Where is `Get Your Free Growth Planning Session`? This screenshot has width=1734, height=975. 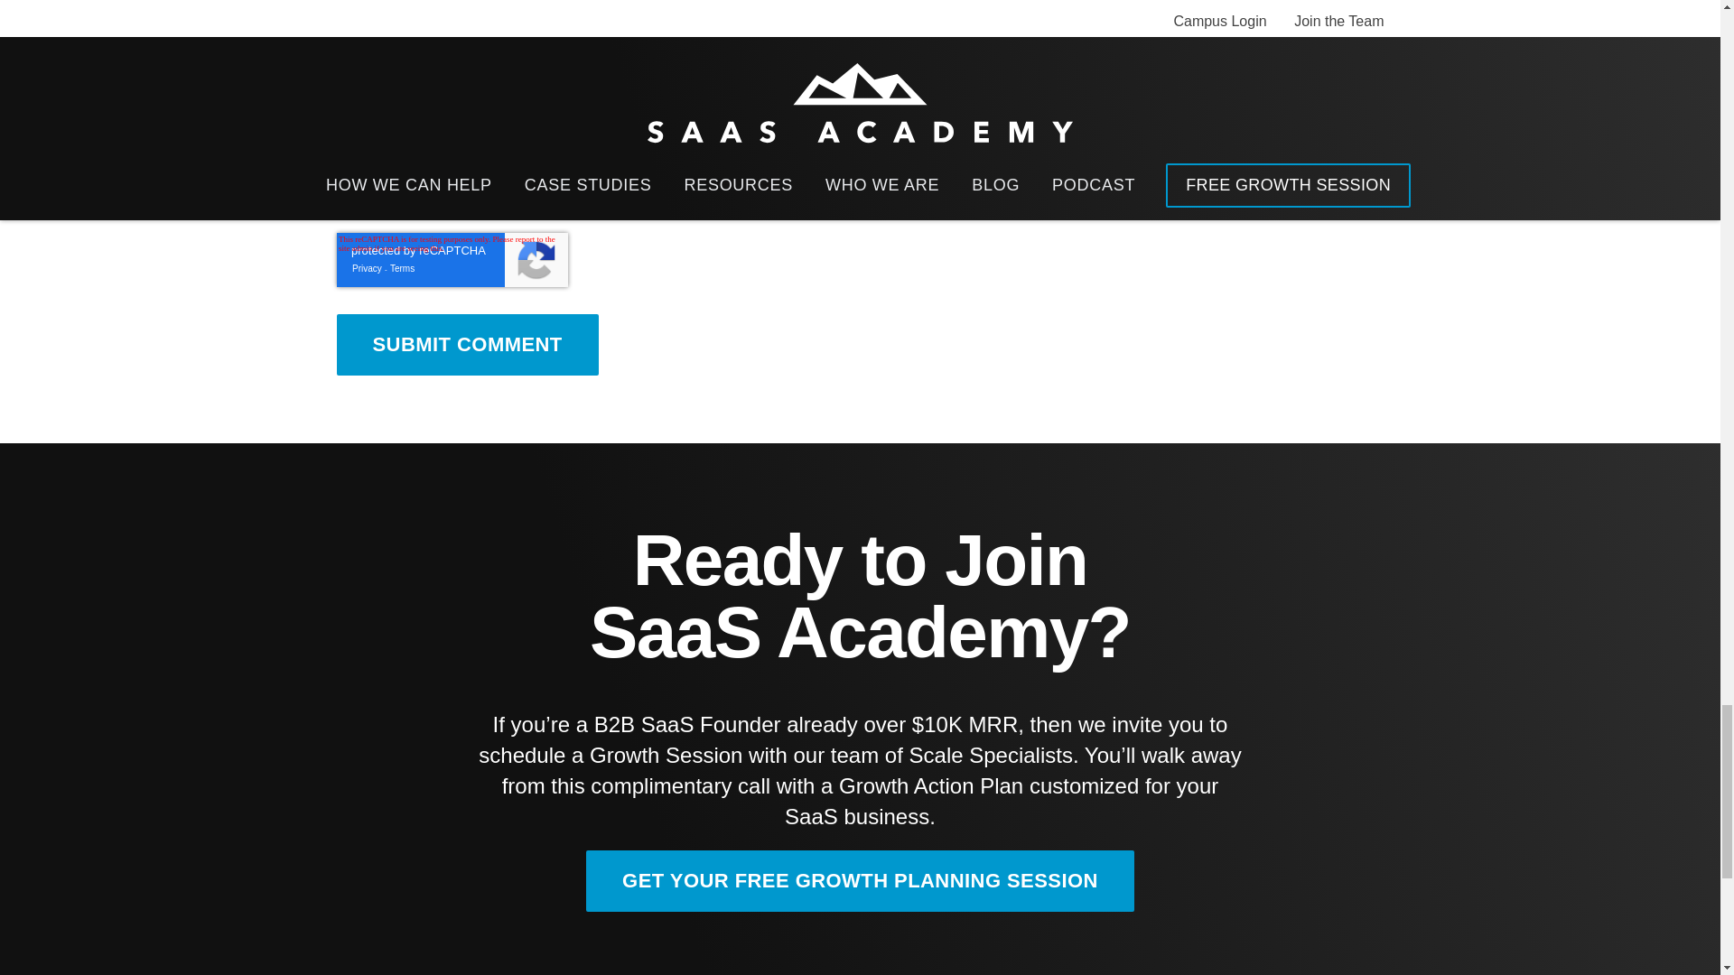 Get Your Free Growth Planning Session is located at coordinates (860, 880).